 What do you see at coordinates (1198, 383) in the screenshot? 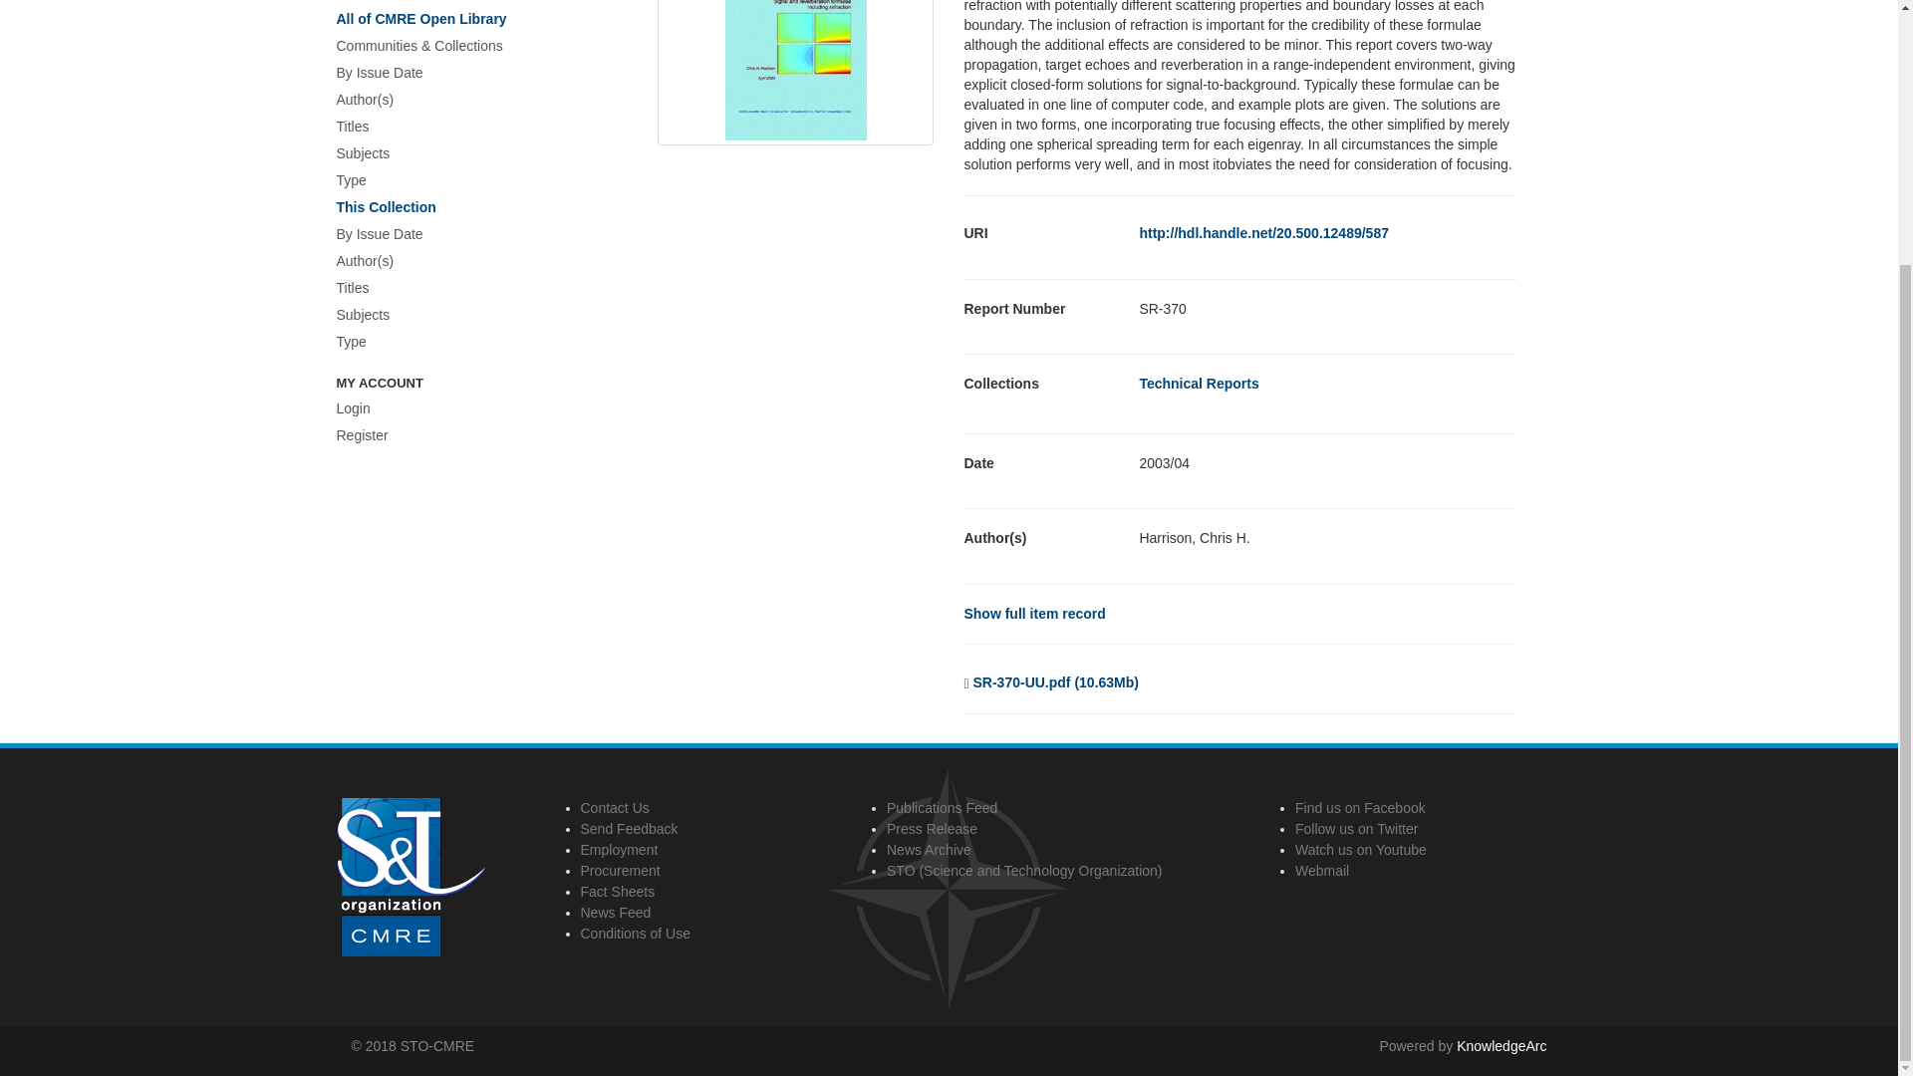
I see `Technical Reports` at bounding box center [1198, 383].